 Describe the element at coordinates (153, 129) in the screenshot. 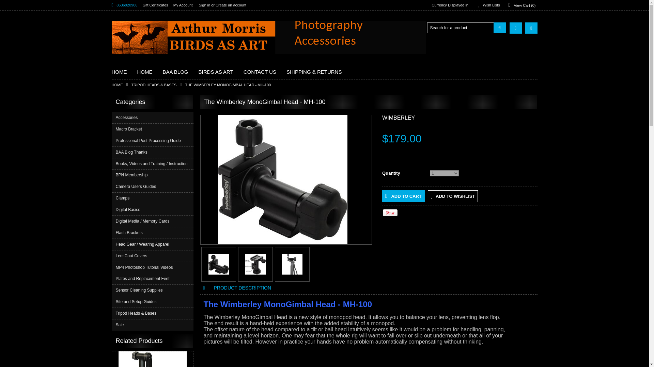

I see `Macro Bracket` at that location.